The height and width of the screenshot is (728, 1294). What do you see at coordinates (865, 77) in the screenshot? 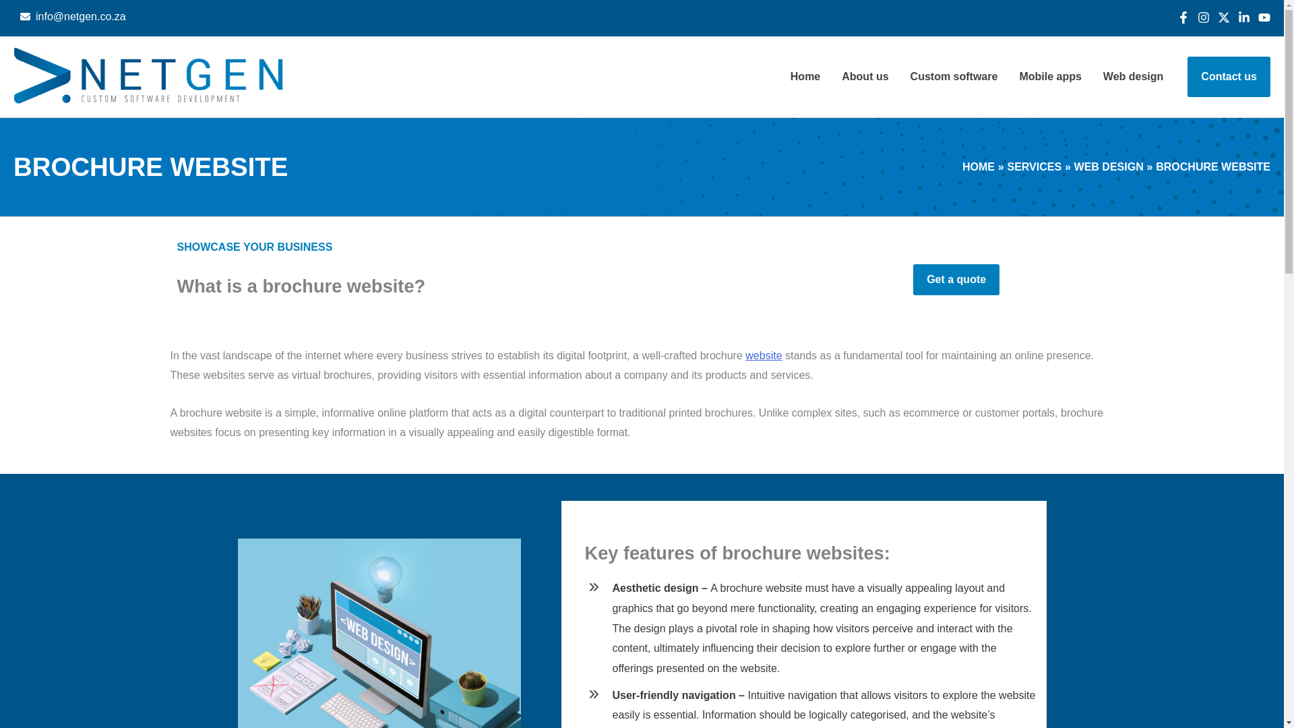
I see `About us` at bounding box center [865, 77].